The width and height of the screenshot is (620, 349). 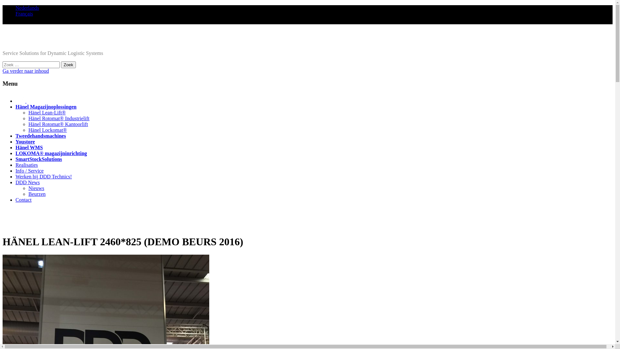 I want to click on DDD News, so click(x=27, y=182).